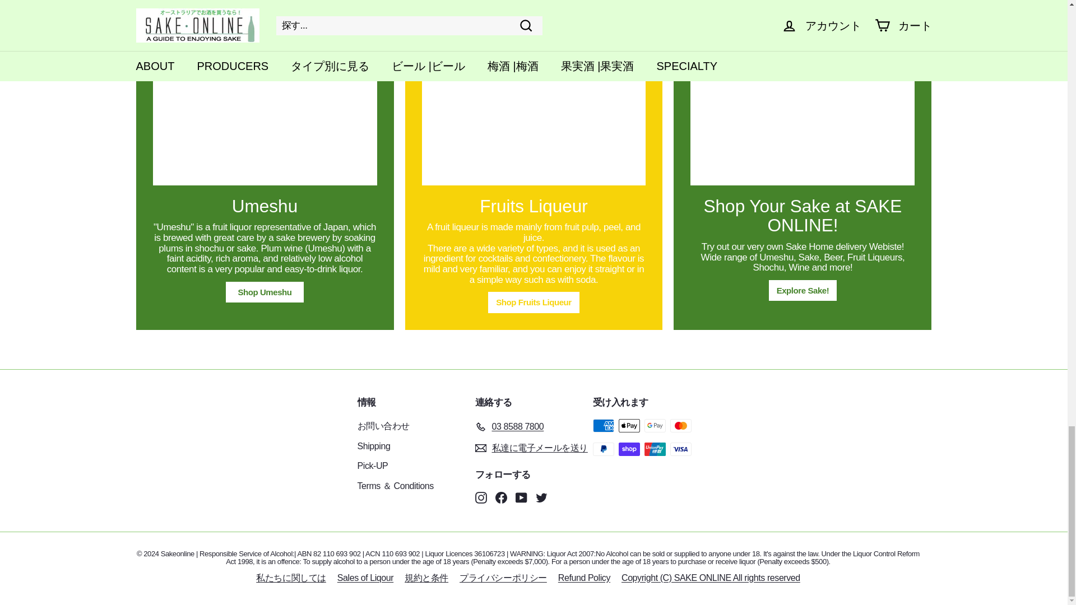  I want to click on American Express, so click(603, 426).